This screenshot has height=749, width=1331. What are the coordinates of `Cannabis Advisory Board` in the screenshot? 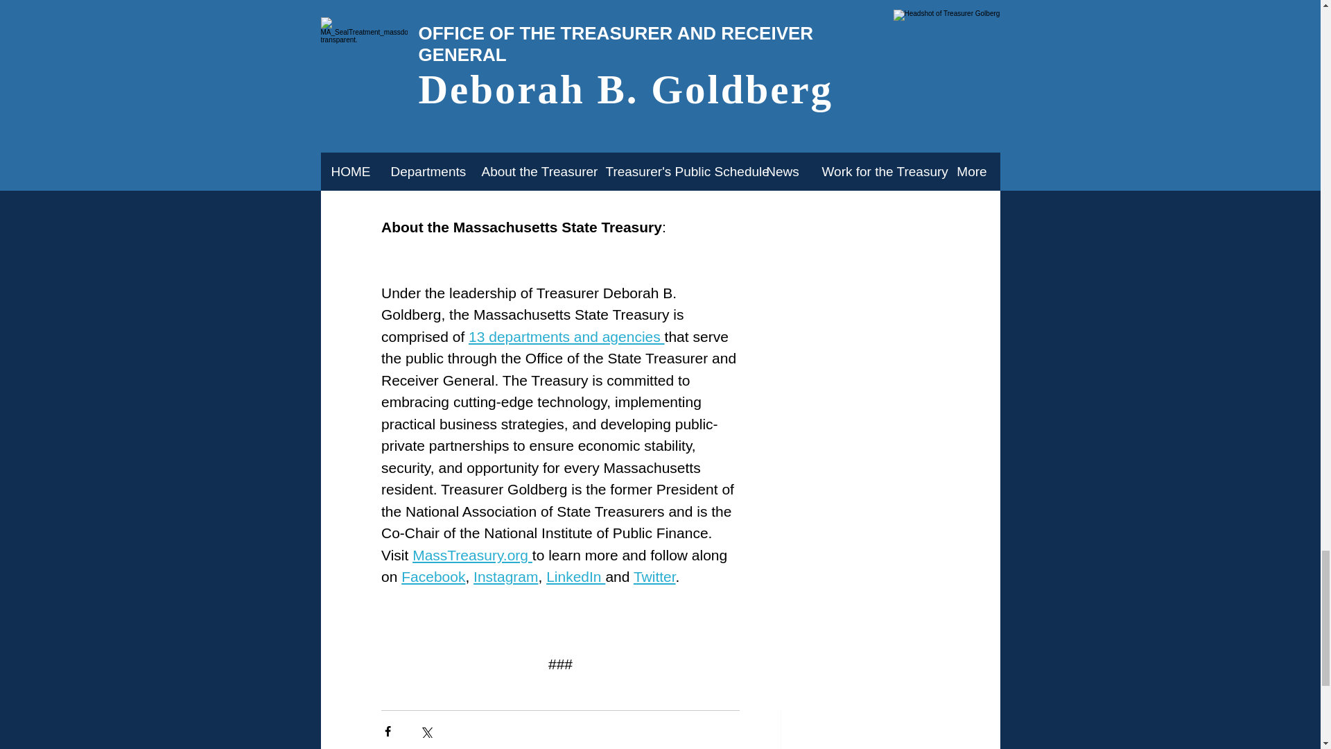 It's located at (553, 42).